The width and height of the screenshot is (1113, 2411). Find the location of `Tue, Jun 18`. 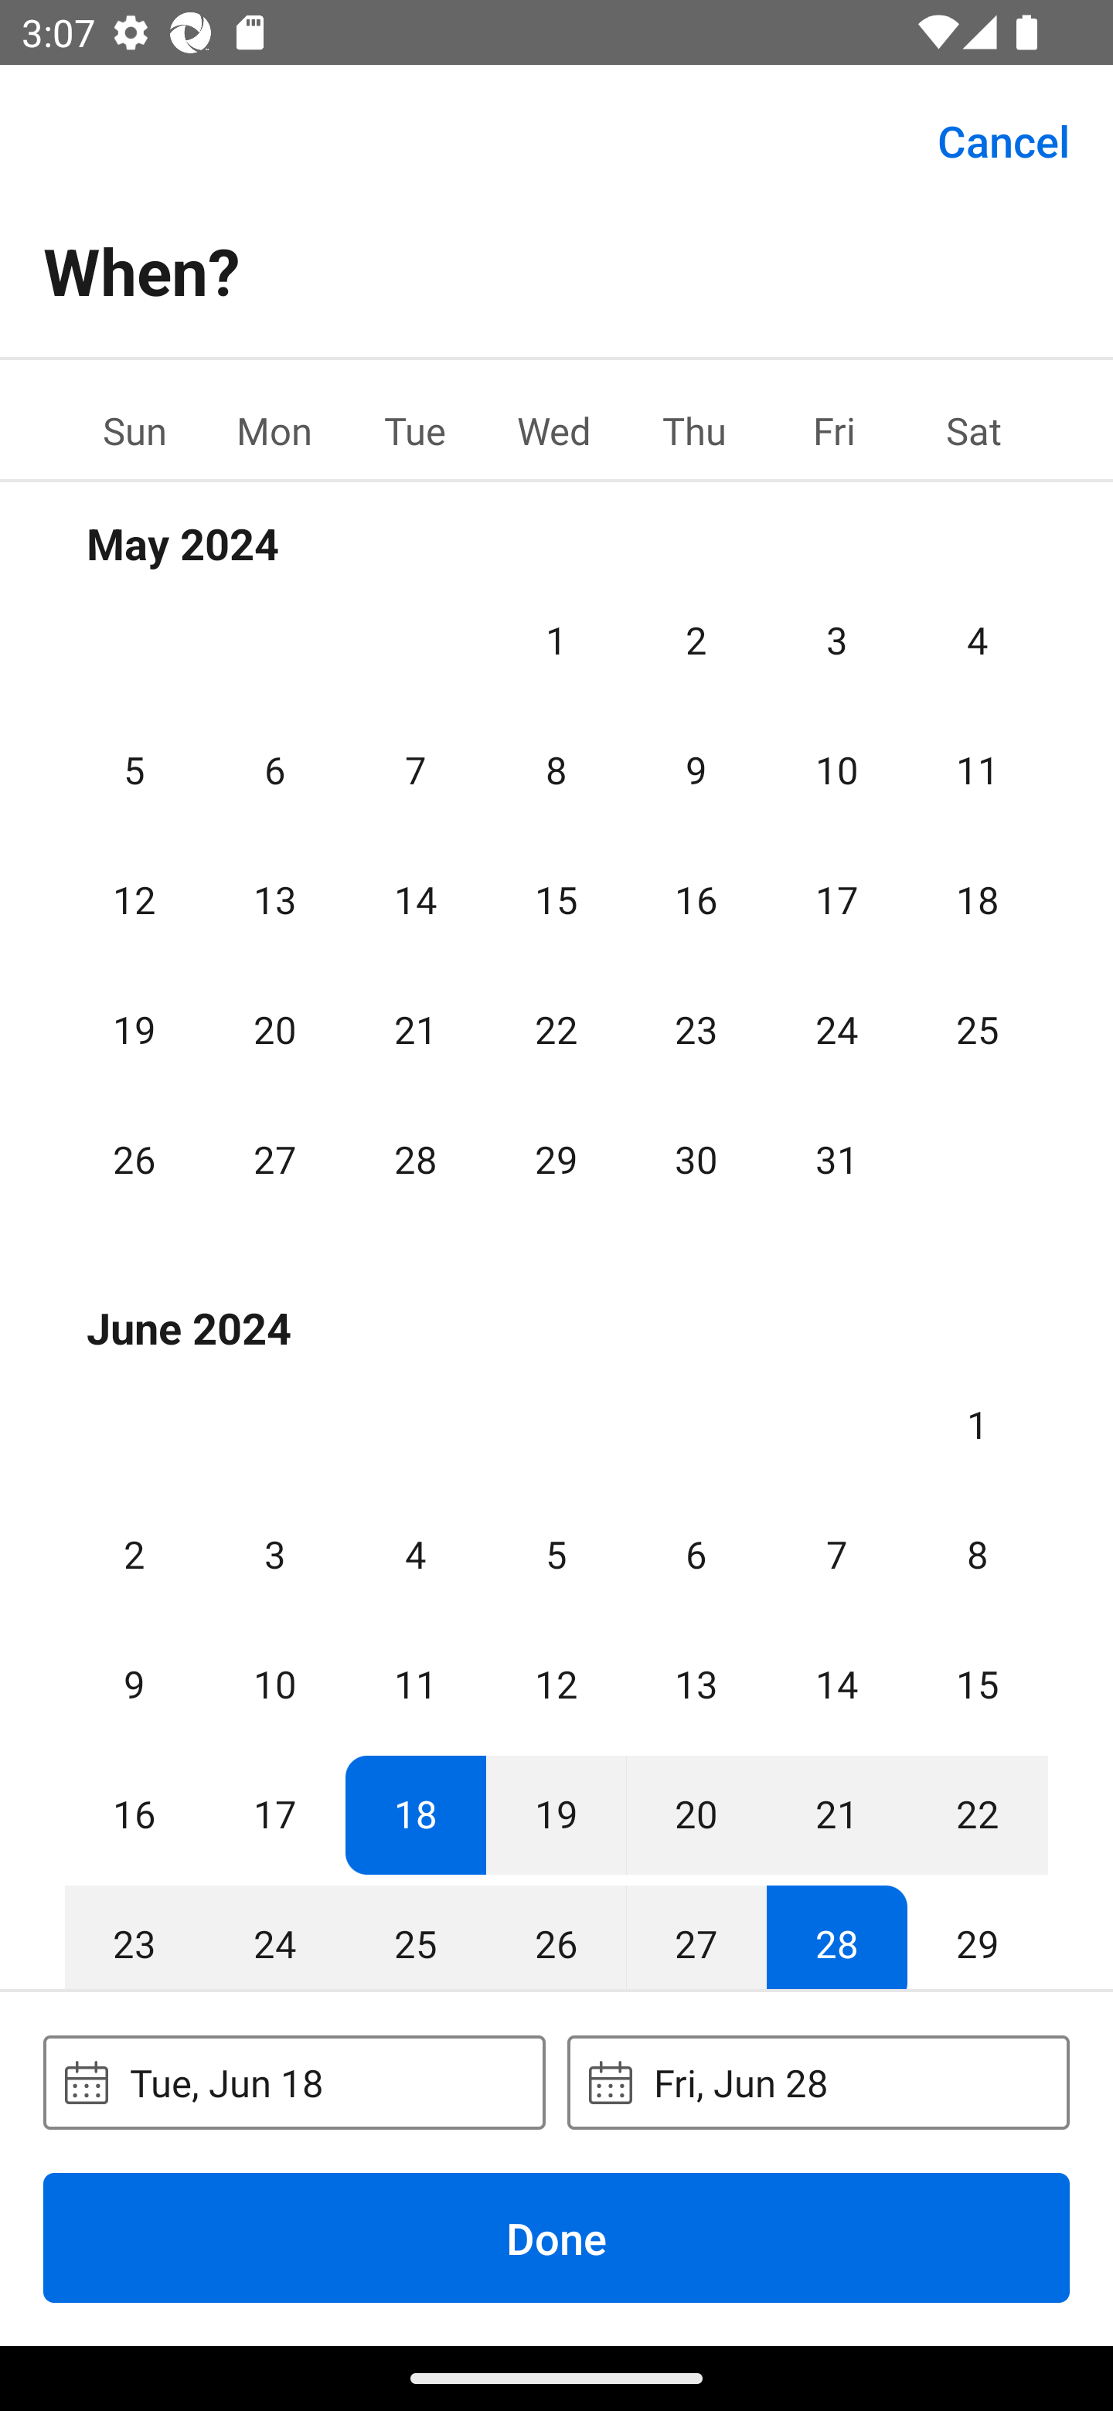

Tue, Jun 18 is located at coordinates (294, 2082).